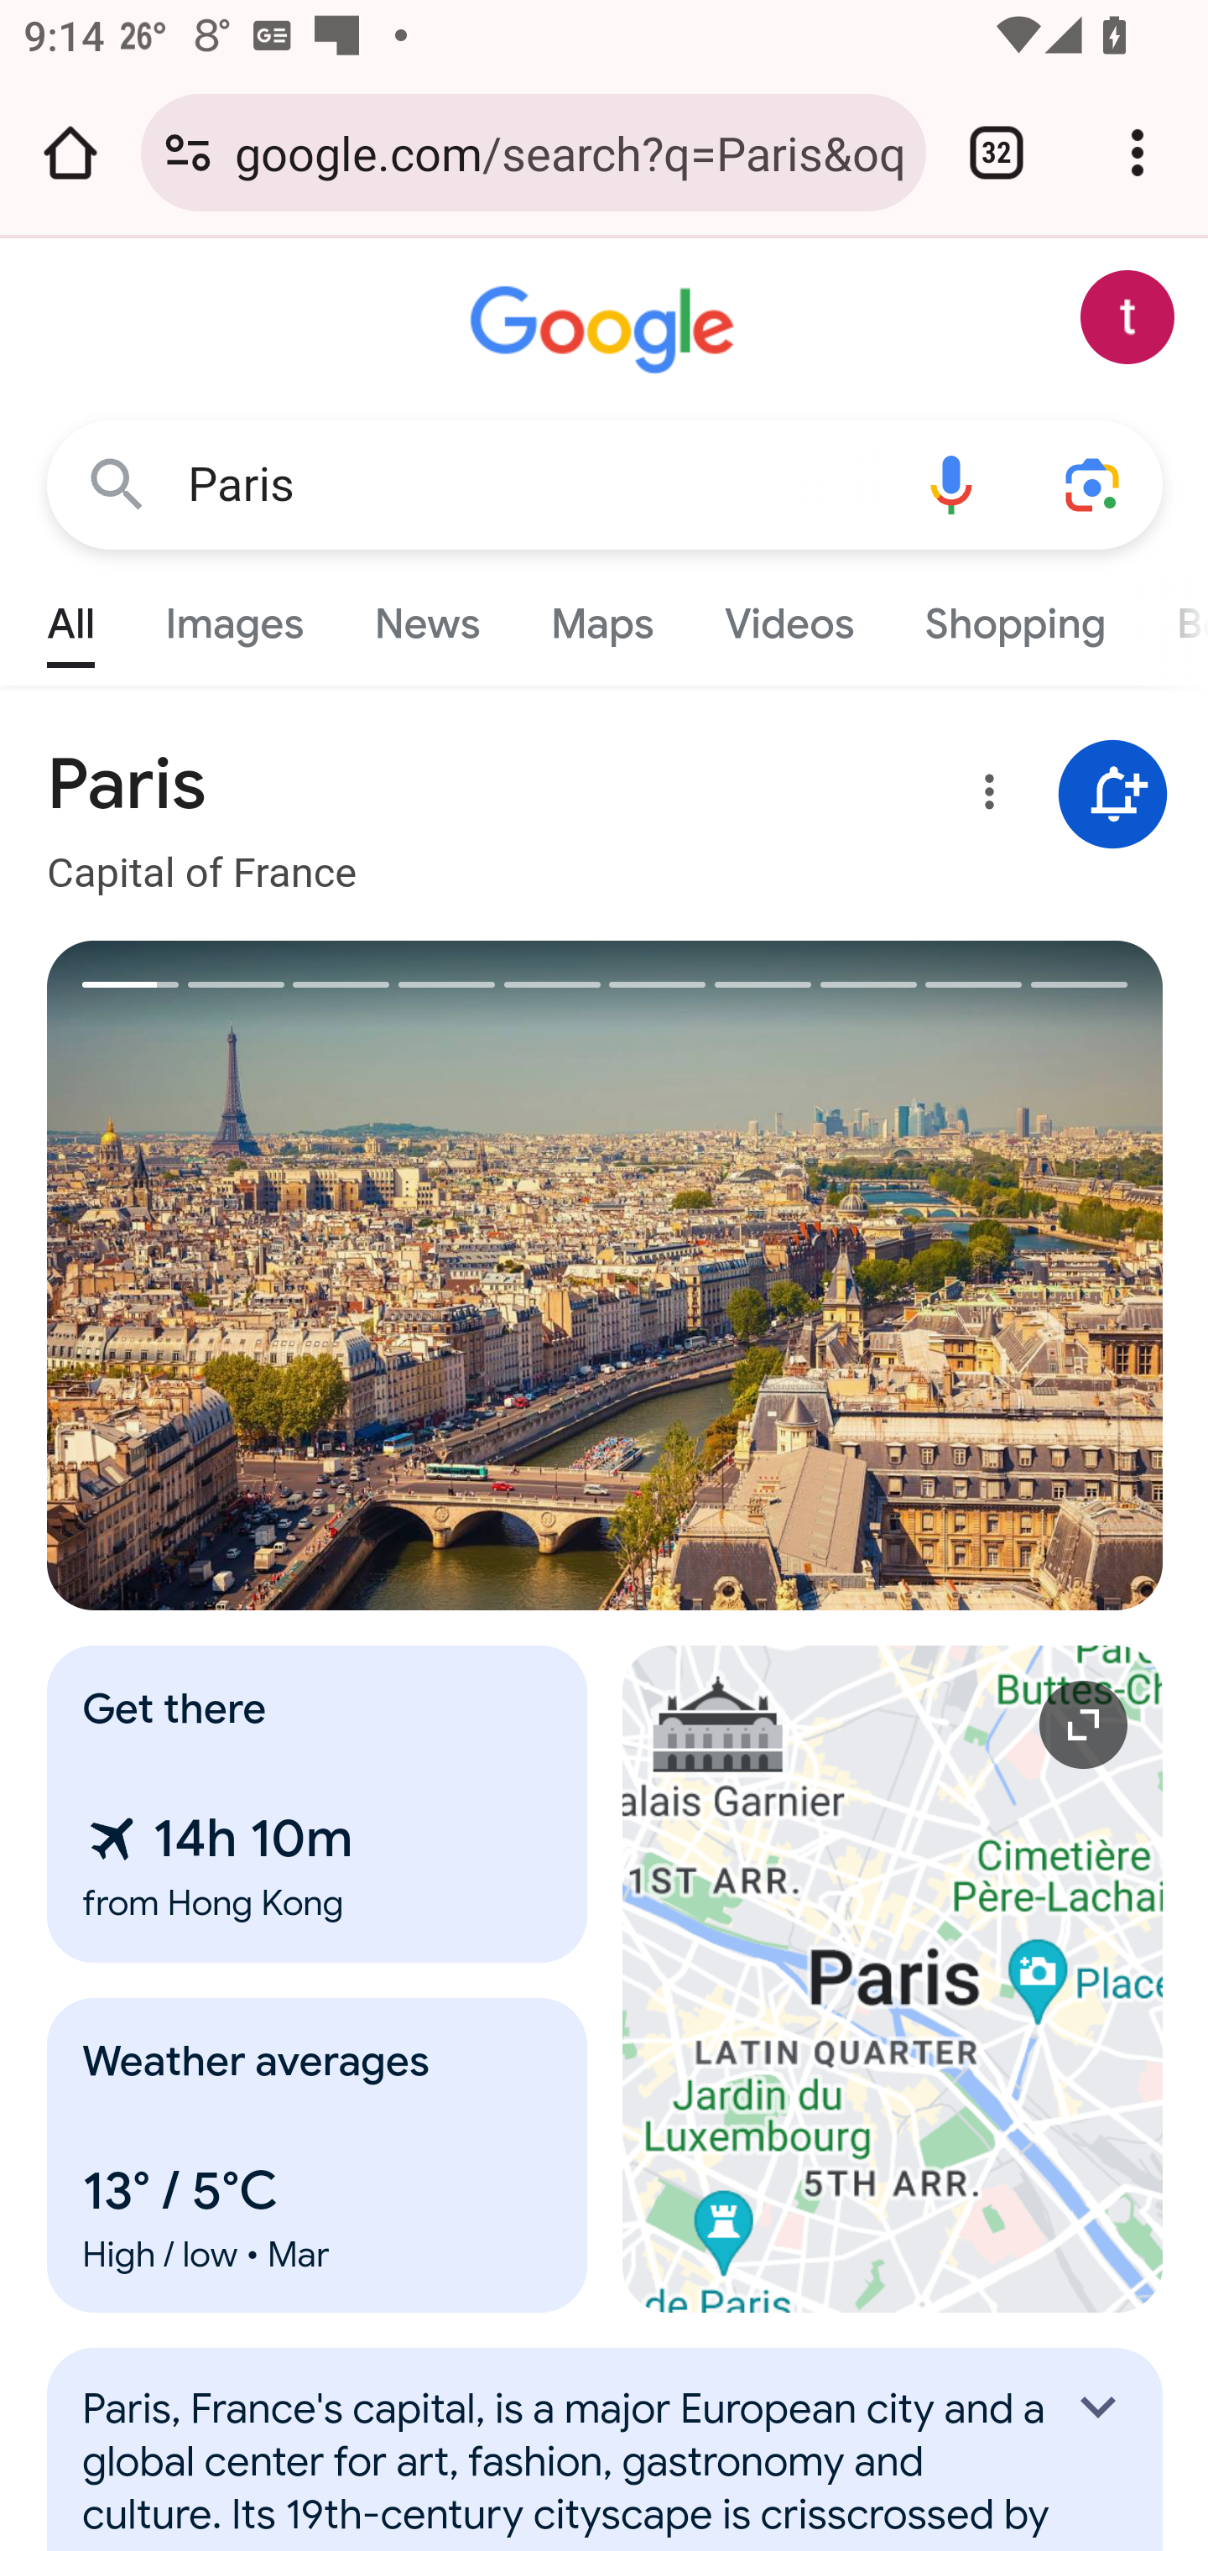 This screenshot has width=1208, height=2551. What do you see at coordinates (1094, 483) in the screenshot?
I see `Search using your camera or photos` at bounding box center [1094, 483].